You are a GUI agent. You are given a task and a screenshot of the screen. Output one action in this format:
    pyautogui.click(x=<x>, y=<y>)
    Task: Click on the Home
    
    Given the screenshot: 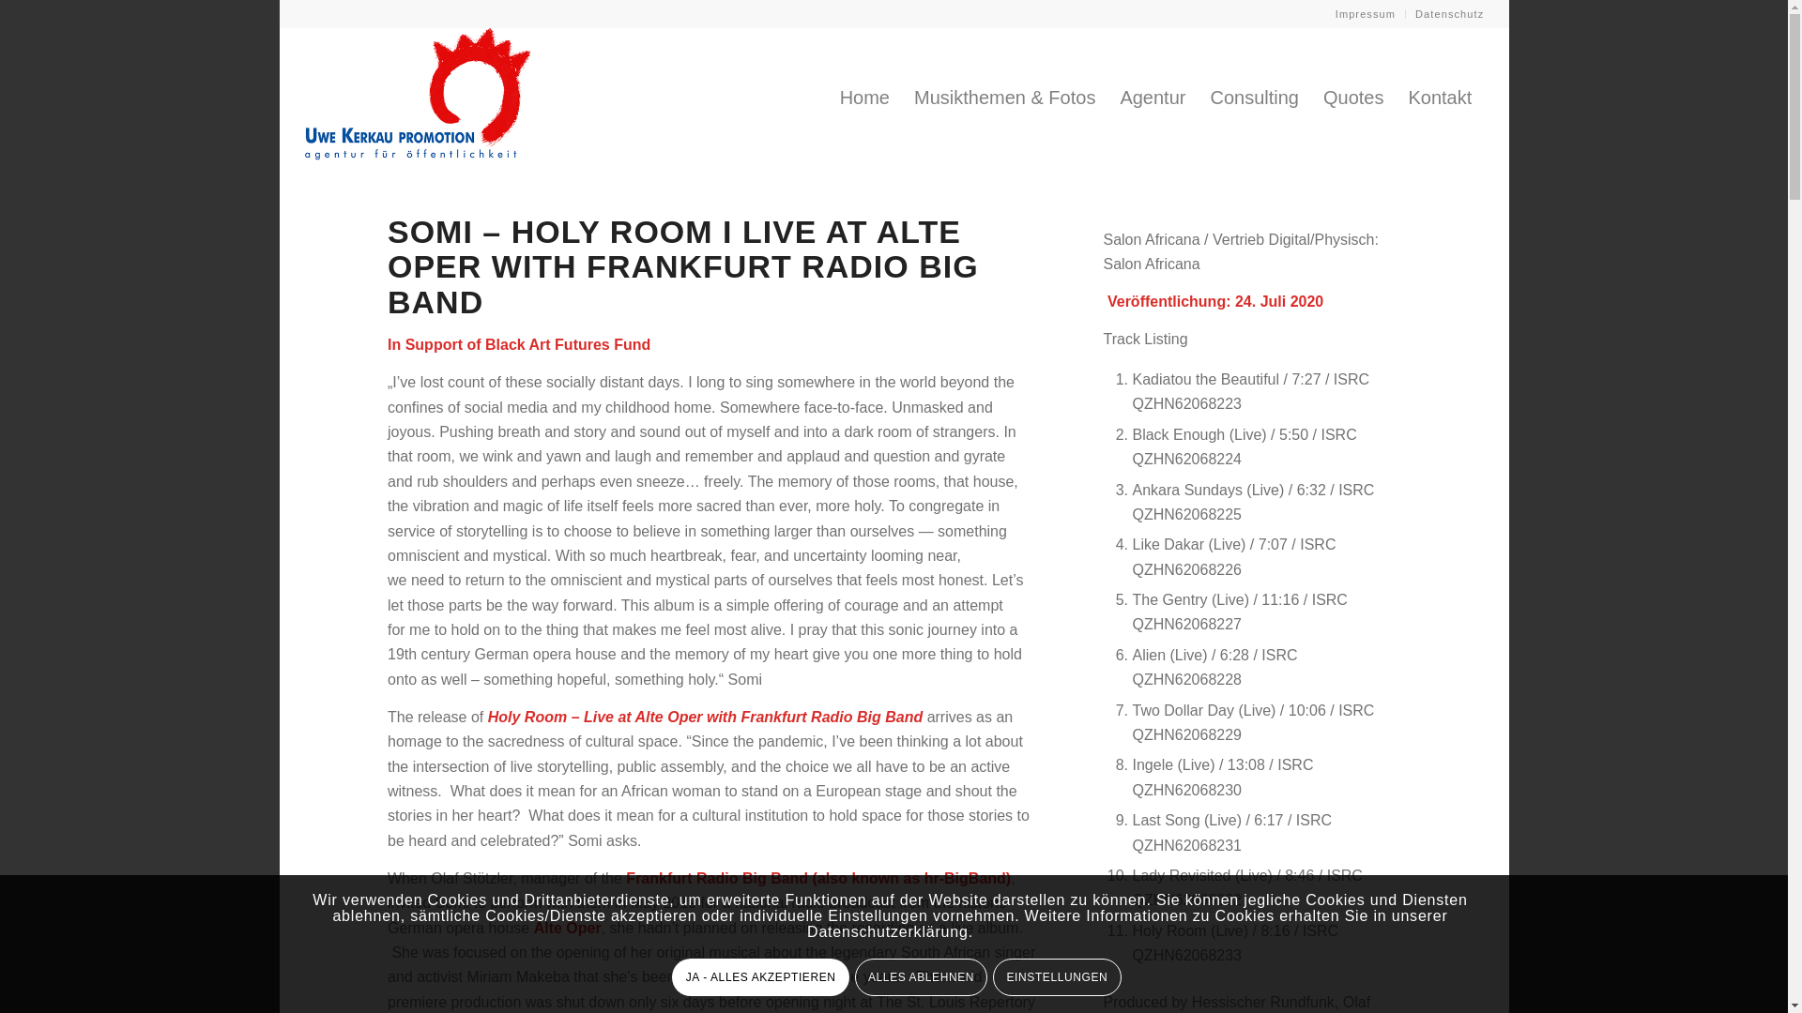 What is the action you would take?
    pyautogui.click(x=864, y=98)
    